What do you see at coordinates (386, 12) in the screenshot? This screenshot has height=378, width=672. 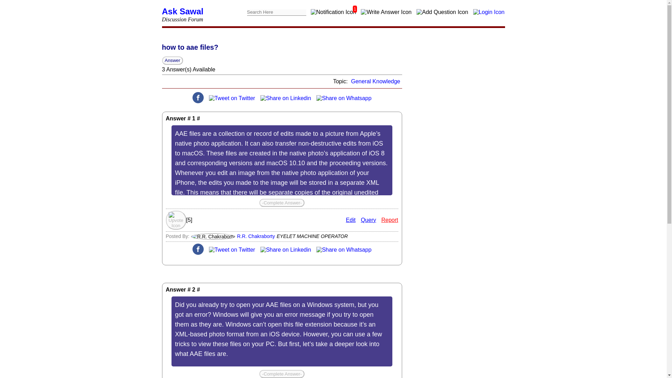 I see `Write Answer` at bounding box center [386, 12].